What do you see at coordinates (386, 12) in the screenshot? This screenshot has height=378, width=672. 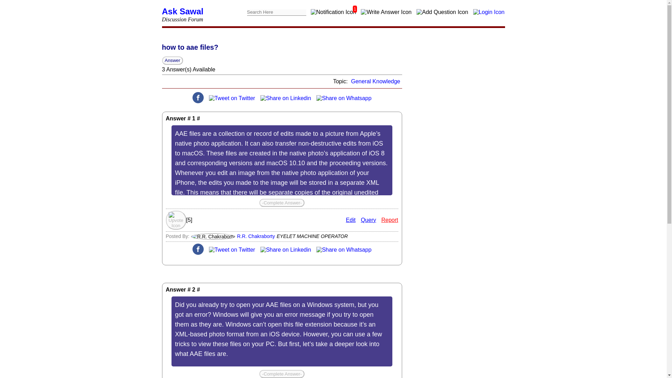 I see `Write Answer` at bounding box center [386, 12].